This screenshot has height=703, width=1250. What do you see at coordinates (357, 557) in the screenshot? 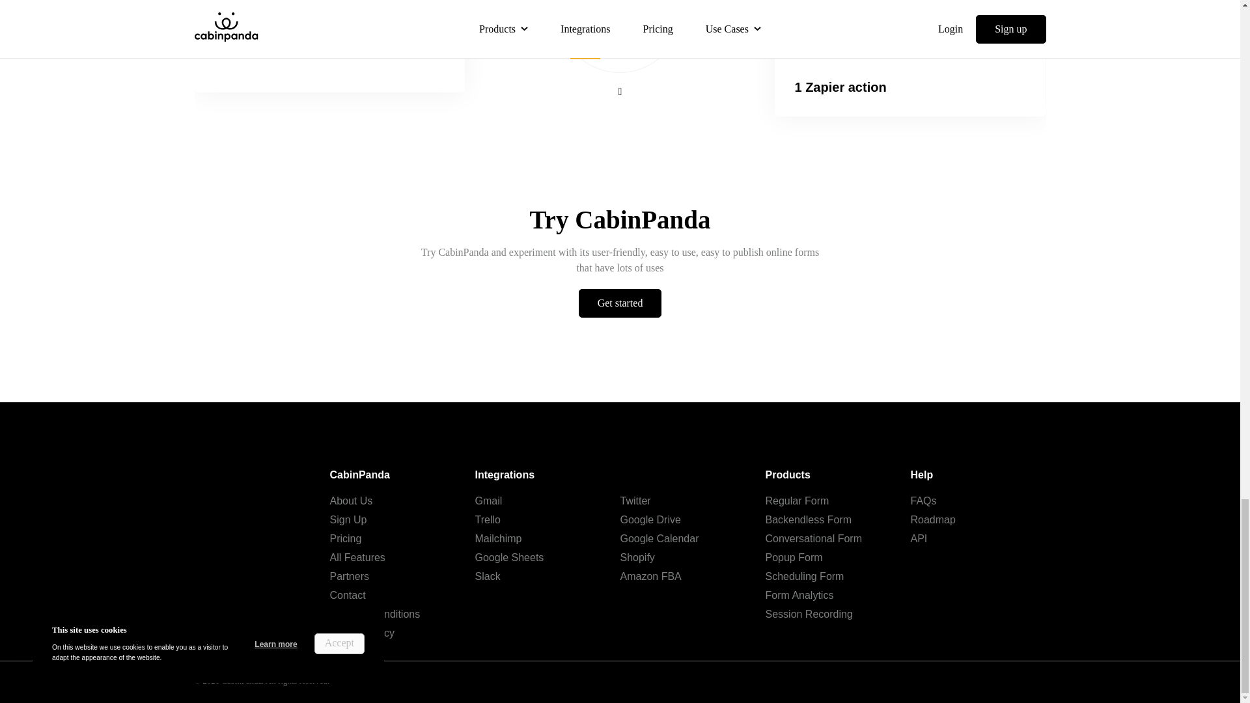
I see `All Features` at bounding box center [357, 557].